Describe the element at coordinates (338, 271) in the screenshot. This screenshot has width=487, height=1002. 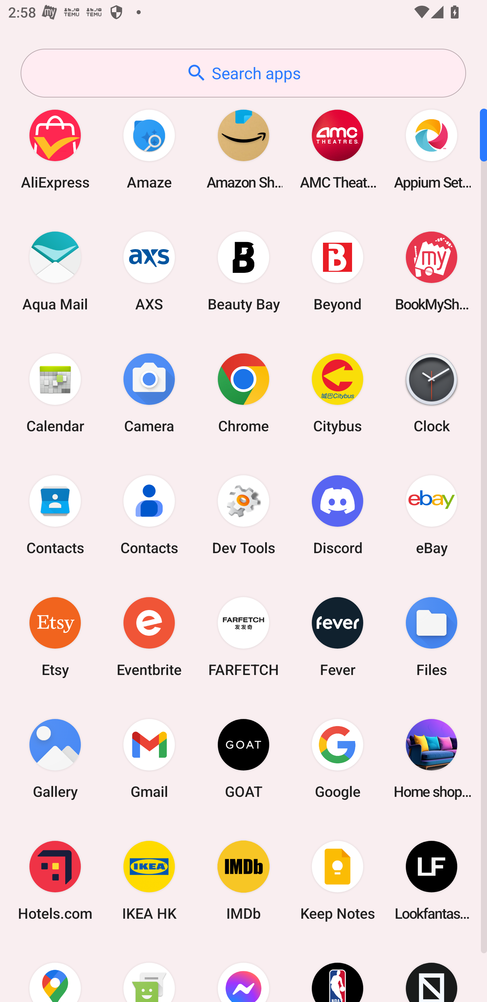
I see `Beyond` at that location.